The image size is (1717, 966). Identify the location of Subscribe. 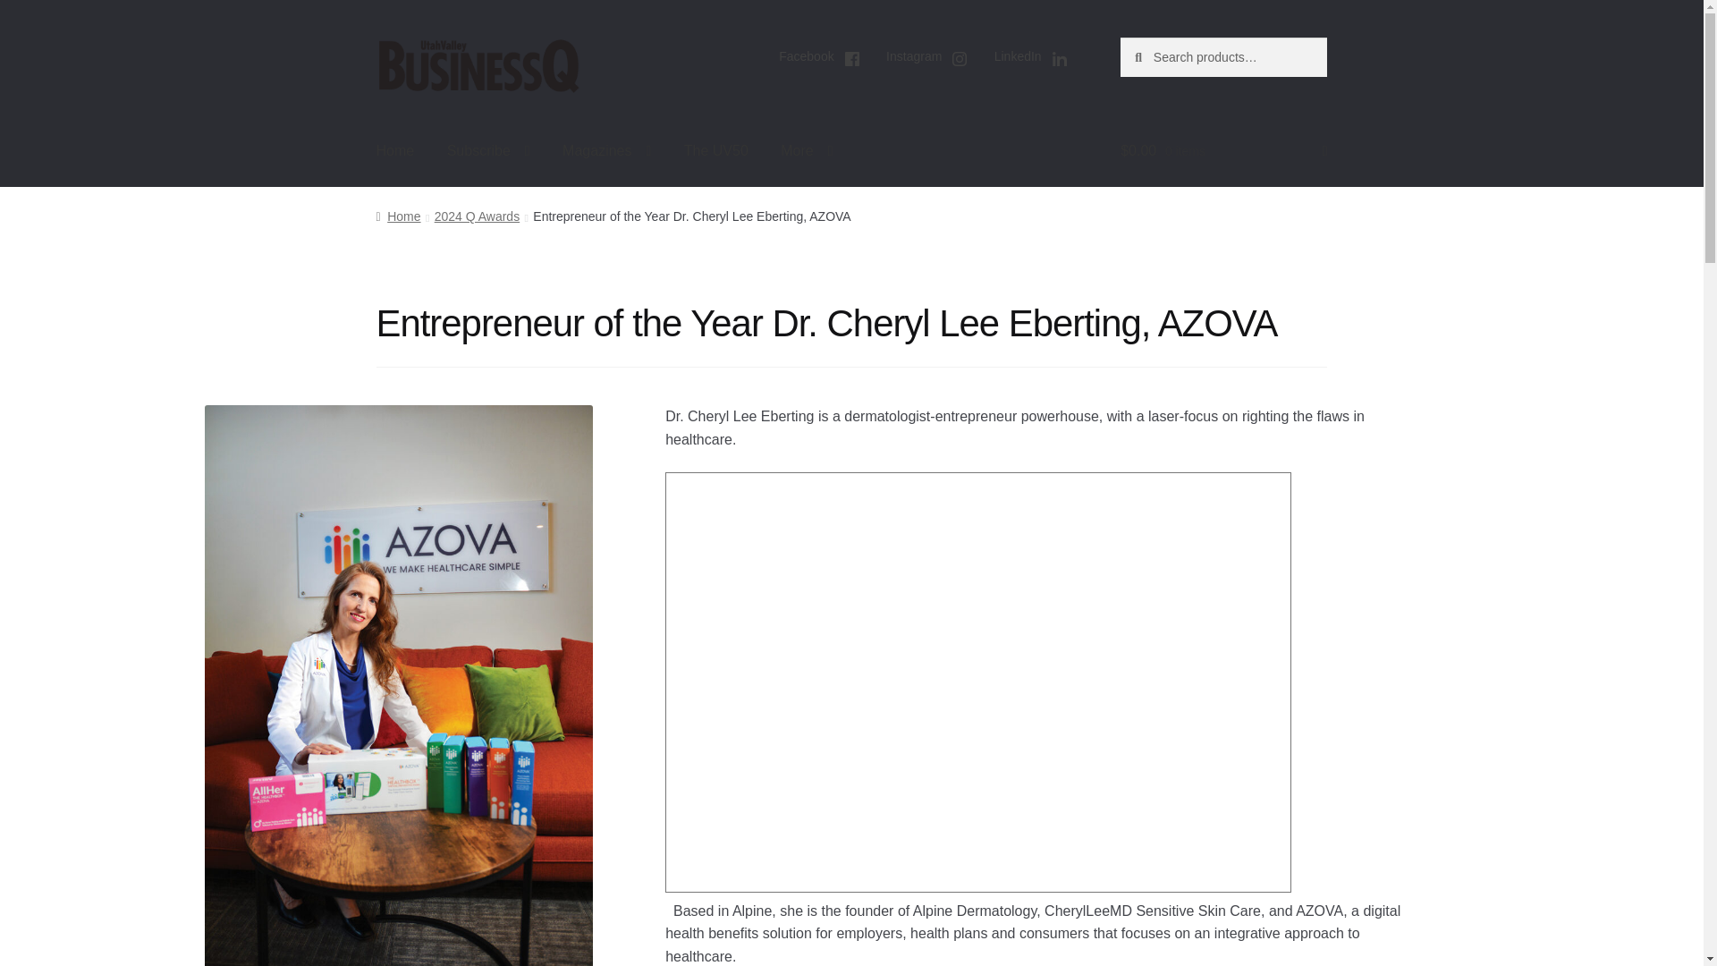
(488, 150).